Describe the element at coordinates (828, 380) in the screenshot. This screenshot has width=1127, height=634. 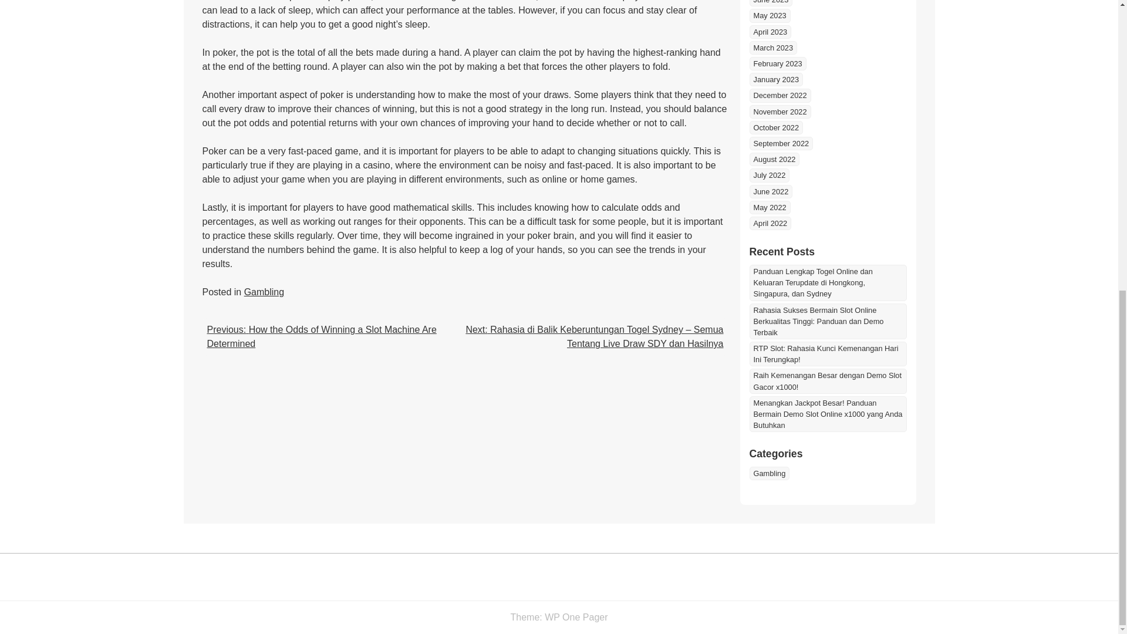
I see `Raih Kemenangan Besar dengan Demo Slot Gacor x1000!` at that location.